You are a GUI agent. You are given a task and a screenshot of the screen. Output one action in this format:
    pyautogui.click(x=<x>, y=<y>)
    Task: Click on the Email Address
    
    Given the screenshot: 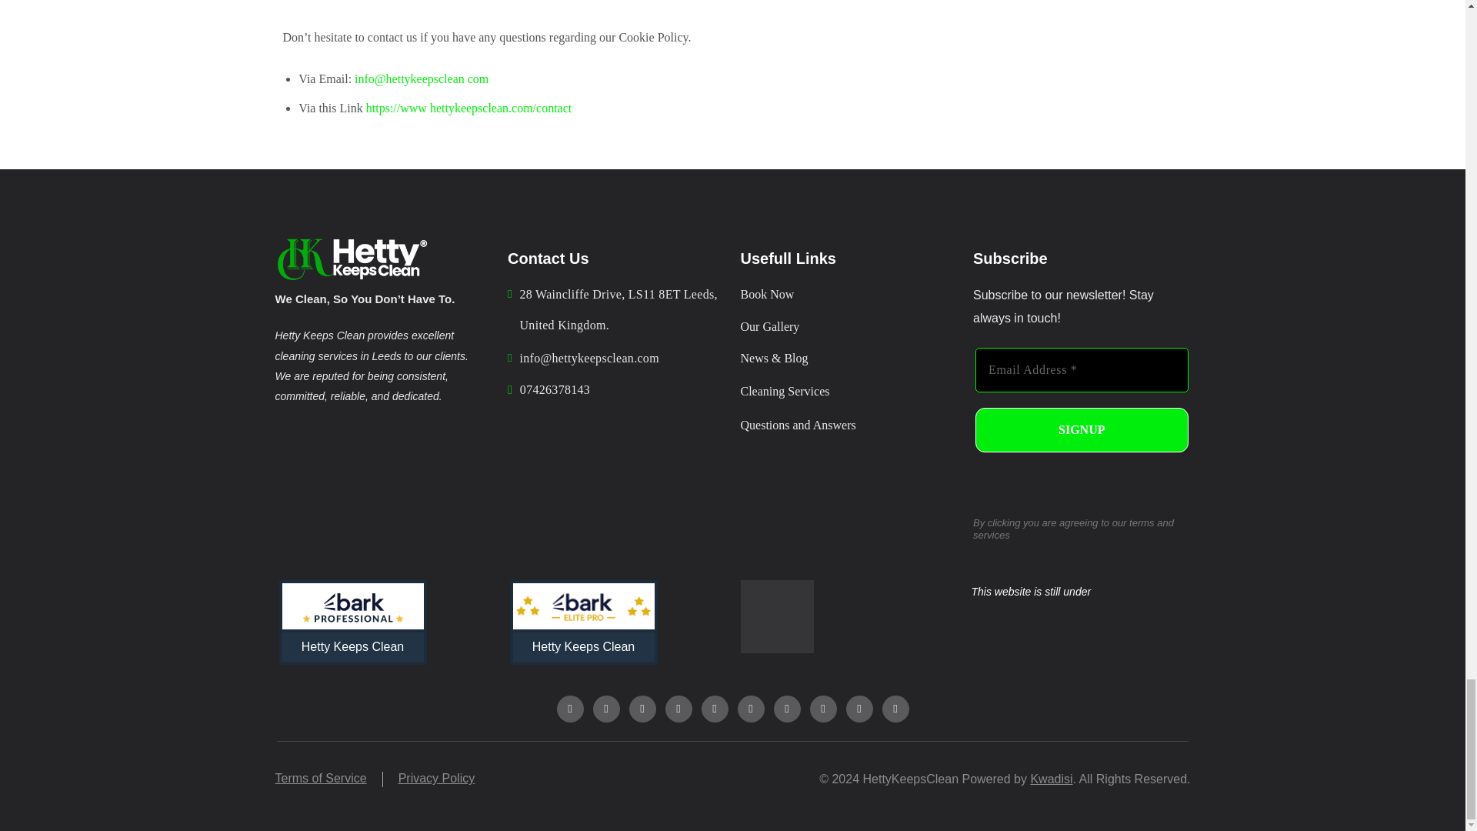 What is the action you would take?
    pyautogui.click(x=1082, y=369)
    